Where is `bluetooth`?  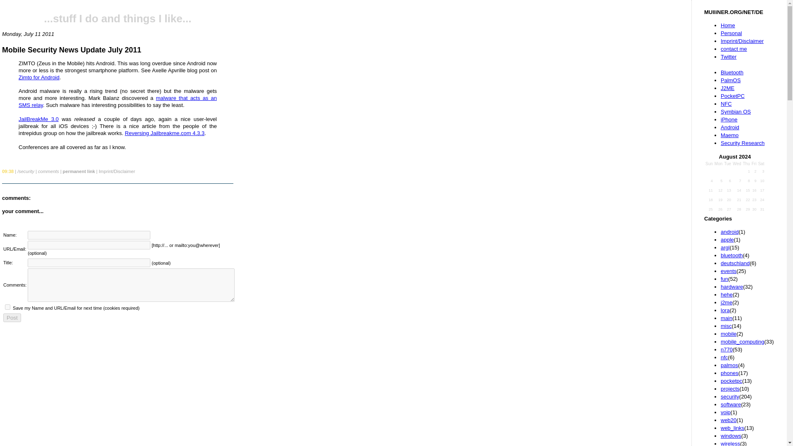
bluetooth is located at coordinates (732, 255).